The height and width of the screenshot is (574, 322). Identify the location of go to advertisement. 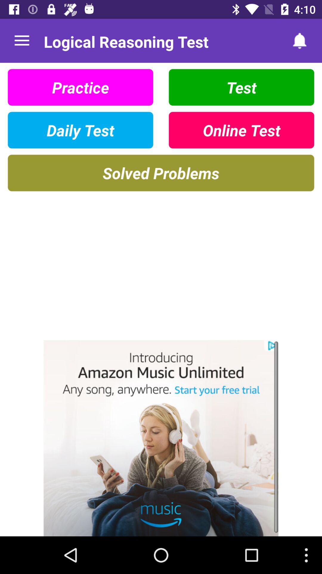
(161, 438).